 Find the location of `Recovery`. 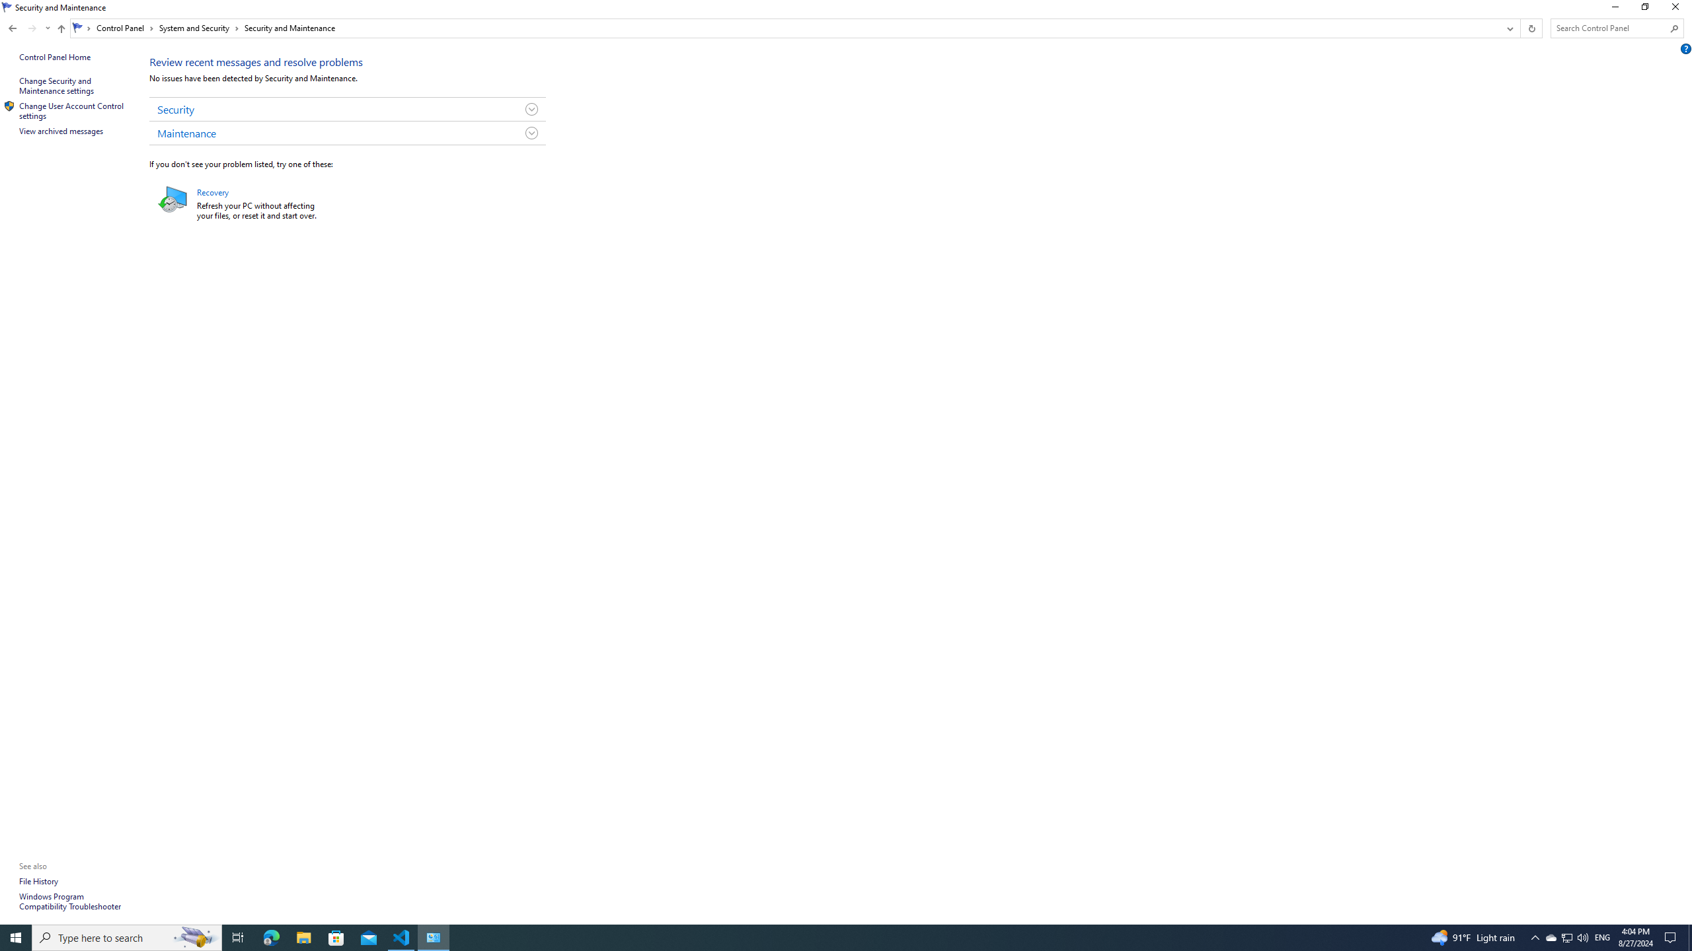

Recovery is located at coordinates (211, 192).